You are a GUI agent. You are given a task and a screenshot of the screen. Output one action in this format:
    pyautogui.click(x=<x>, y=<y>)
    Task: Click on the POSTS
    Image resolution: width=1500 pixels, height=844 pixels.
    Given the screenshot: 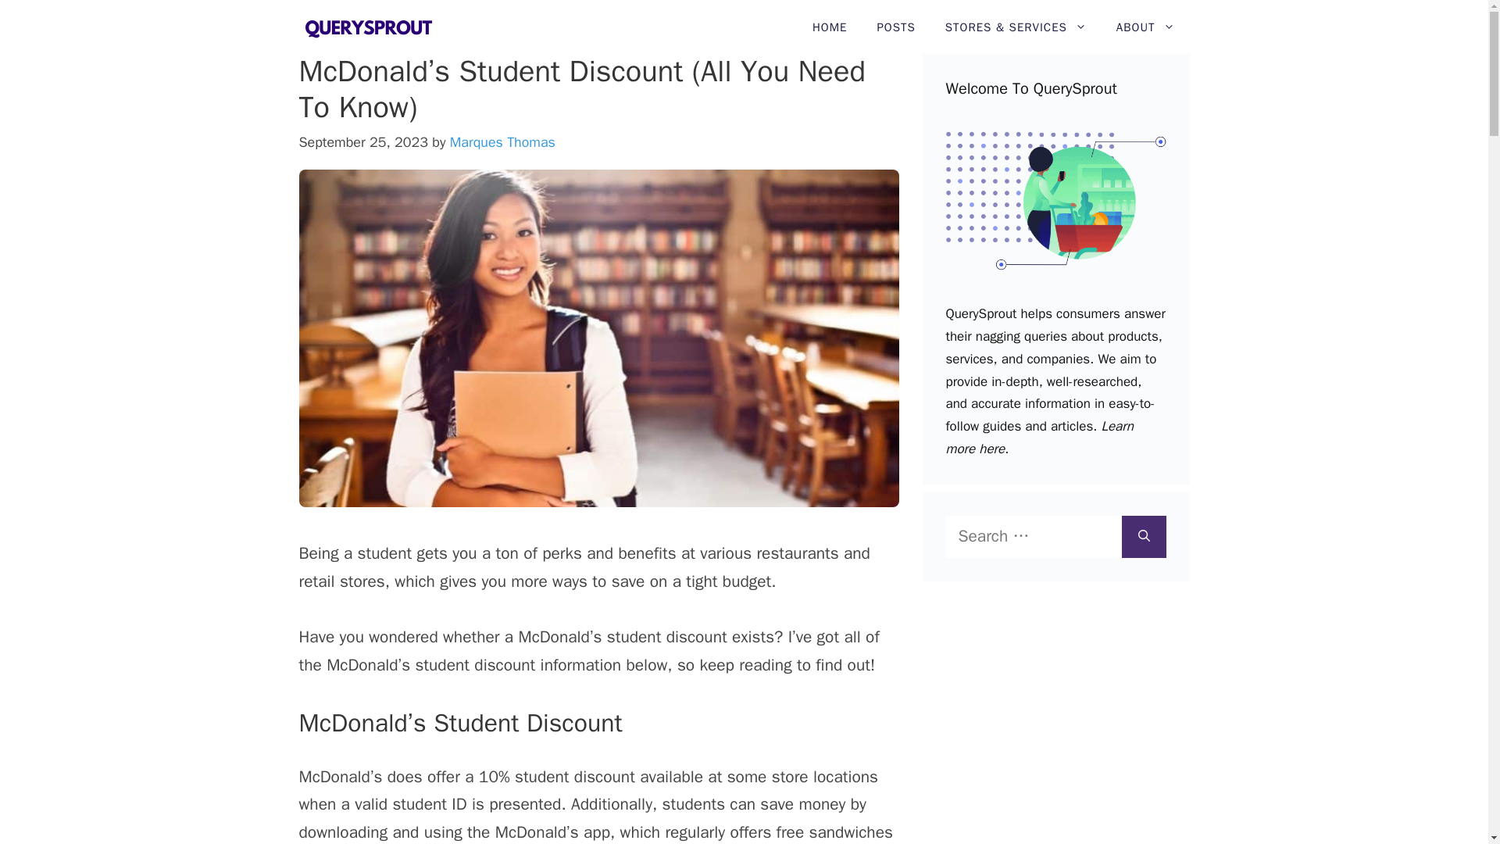 What is the action you would take?
    pyautogui.click(x=895, y=27)
    